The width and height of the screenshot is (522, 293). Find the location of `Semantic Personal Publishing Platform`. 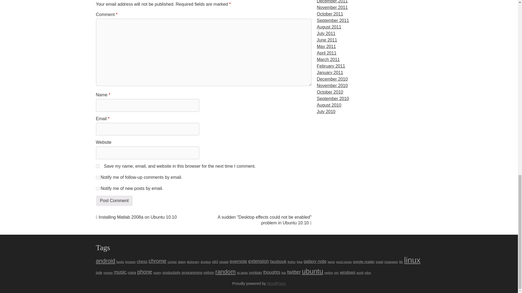

Semantic Personal Publishing Platform is located at coordinates (276, 283).